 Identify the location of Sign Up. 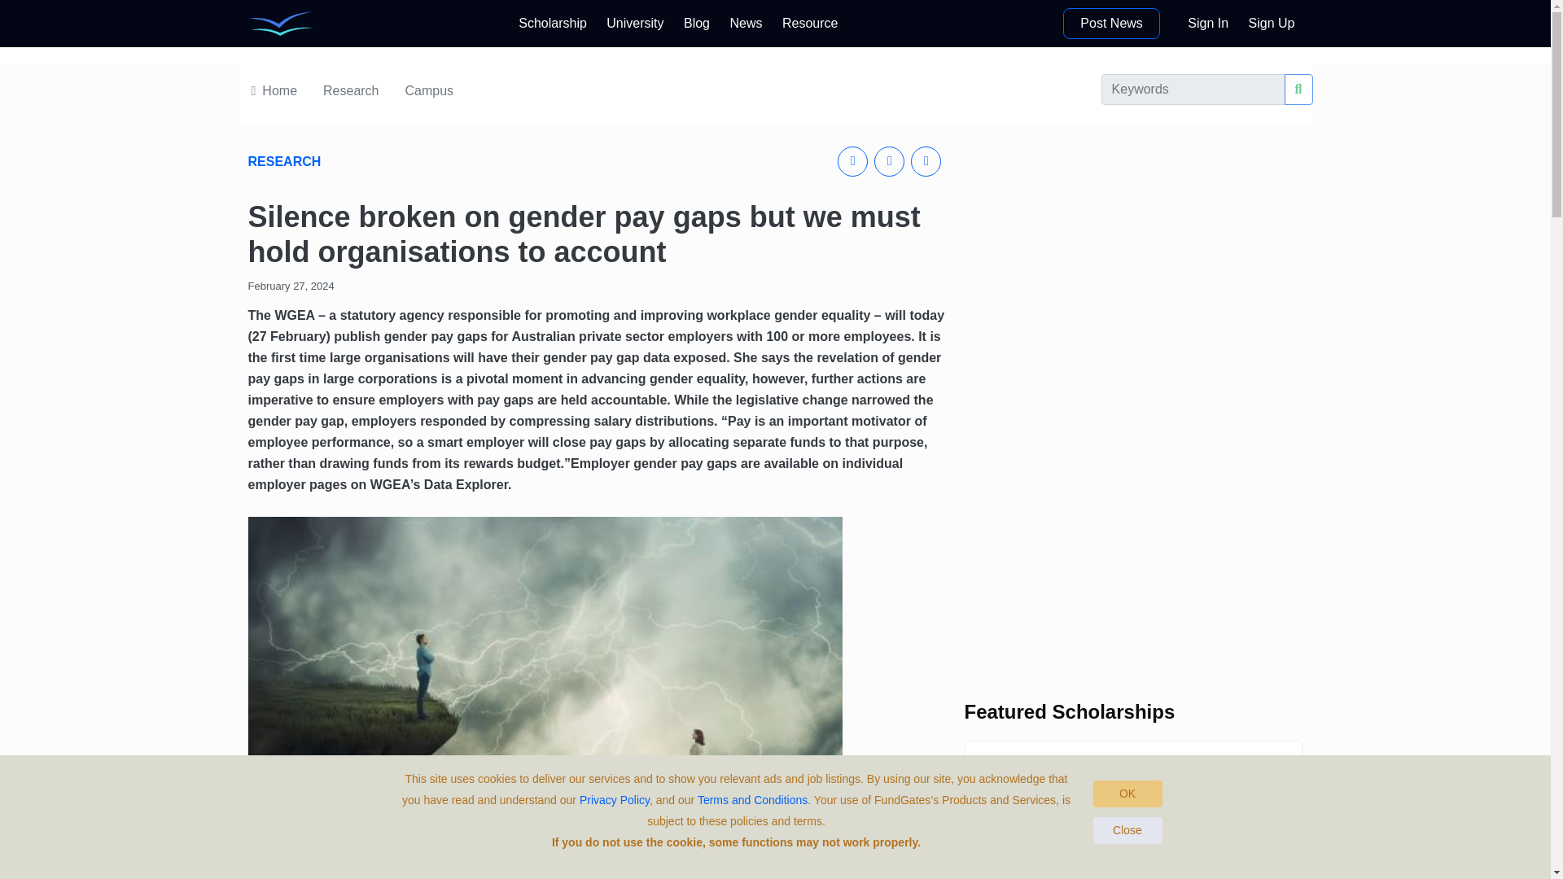
(1133, 260).